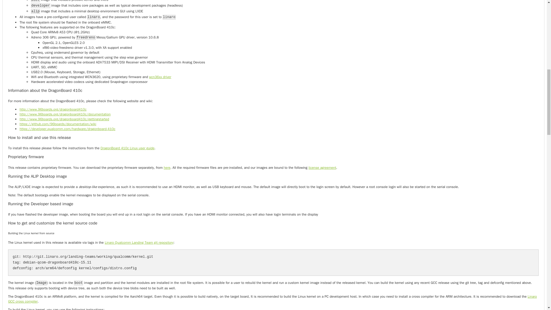 The height and width of the screenshot is (310, 551). I want to click on license agreement, so click(322, 167).